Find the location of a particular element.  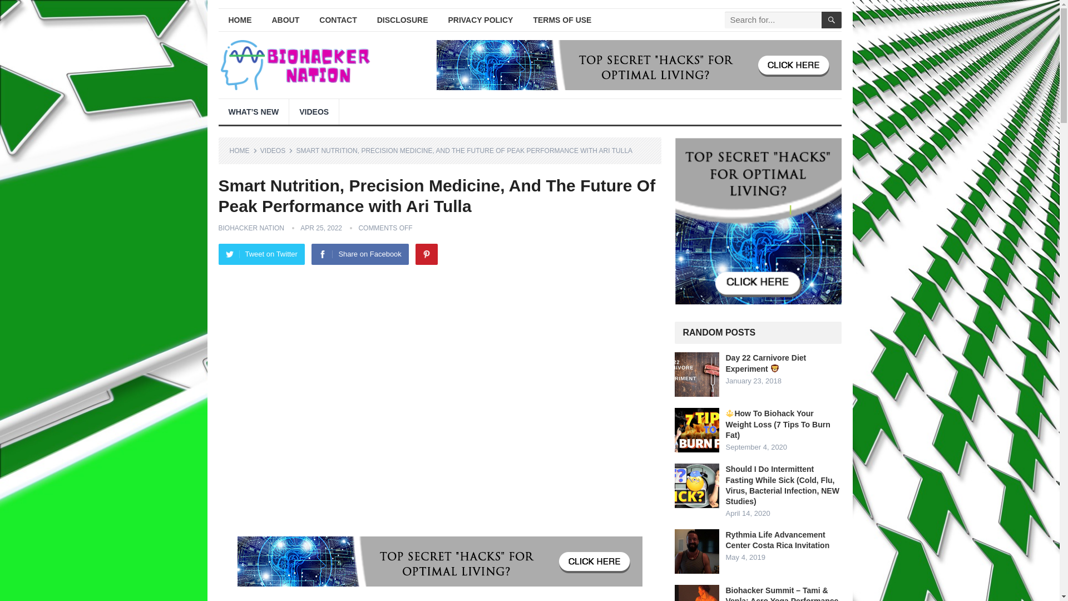

HOME is located at coordinates (239, 20).